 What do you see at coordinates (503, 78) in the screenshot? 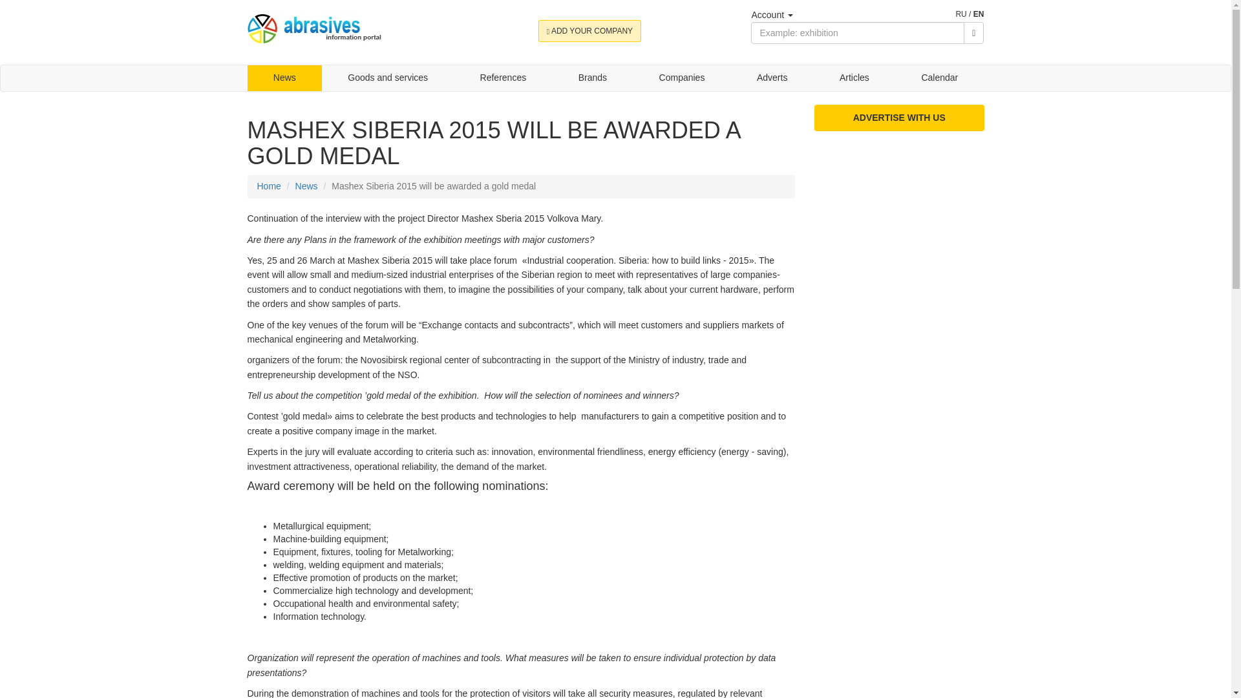
I see `References` at bounding box center [503, 78].